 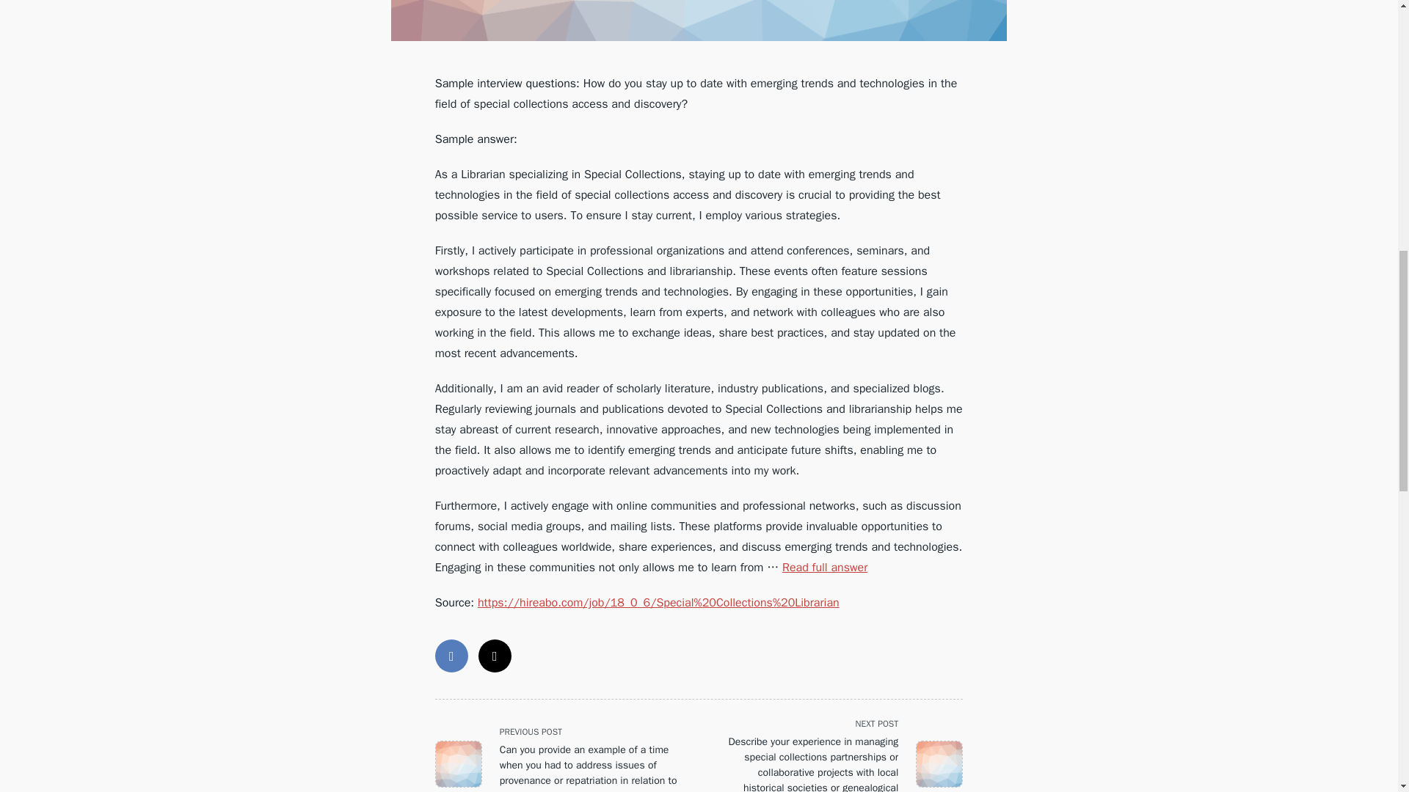 I want to click on Read full answer, so click(x=825, y=568).